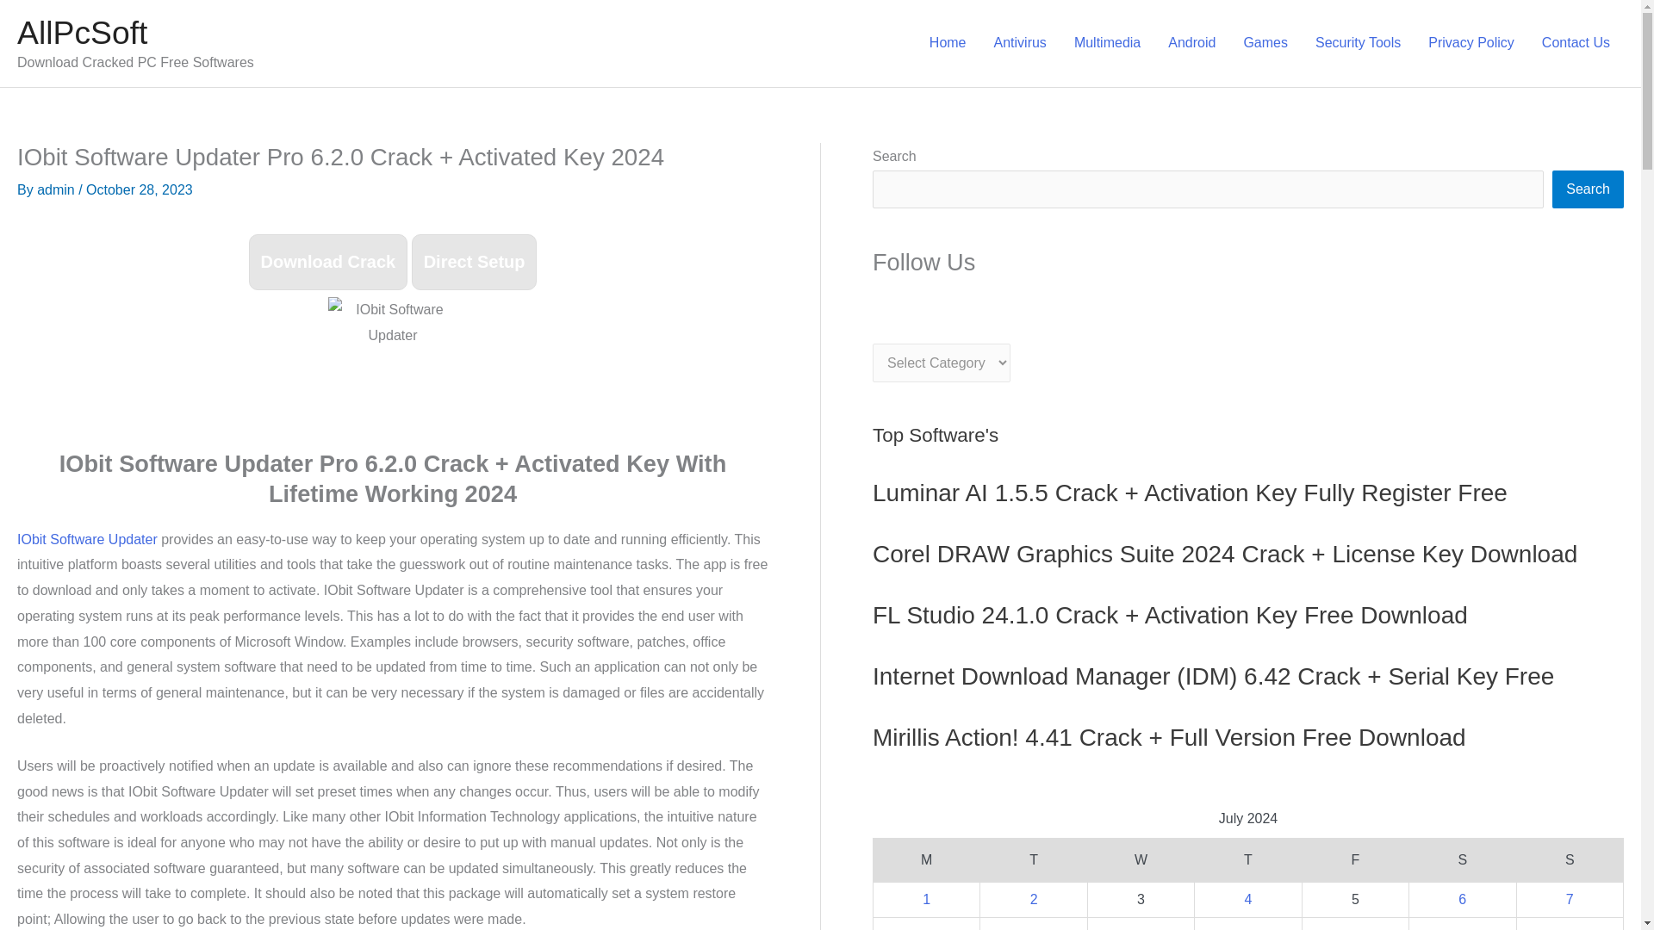 The width and height of the screenshot is (1654, 930). What do you see at coordinates (1265, 43) in the screenshot?
I see `Games` at bounding box center [1265, 43].